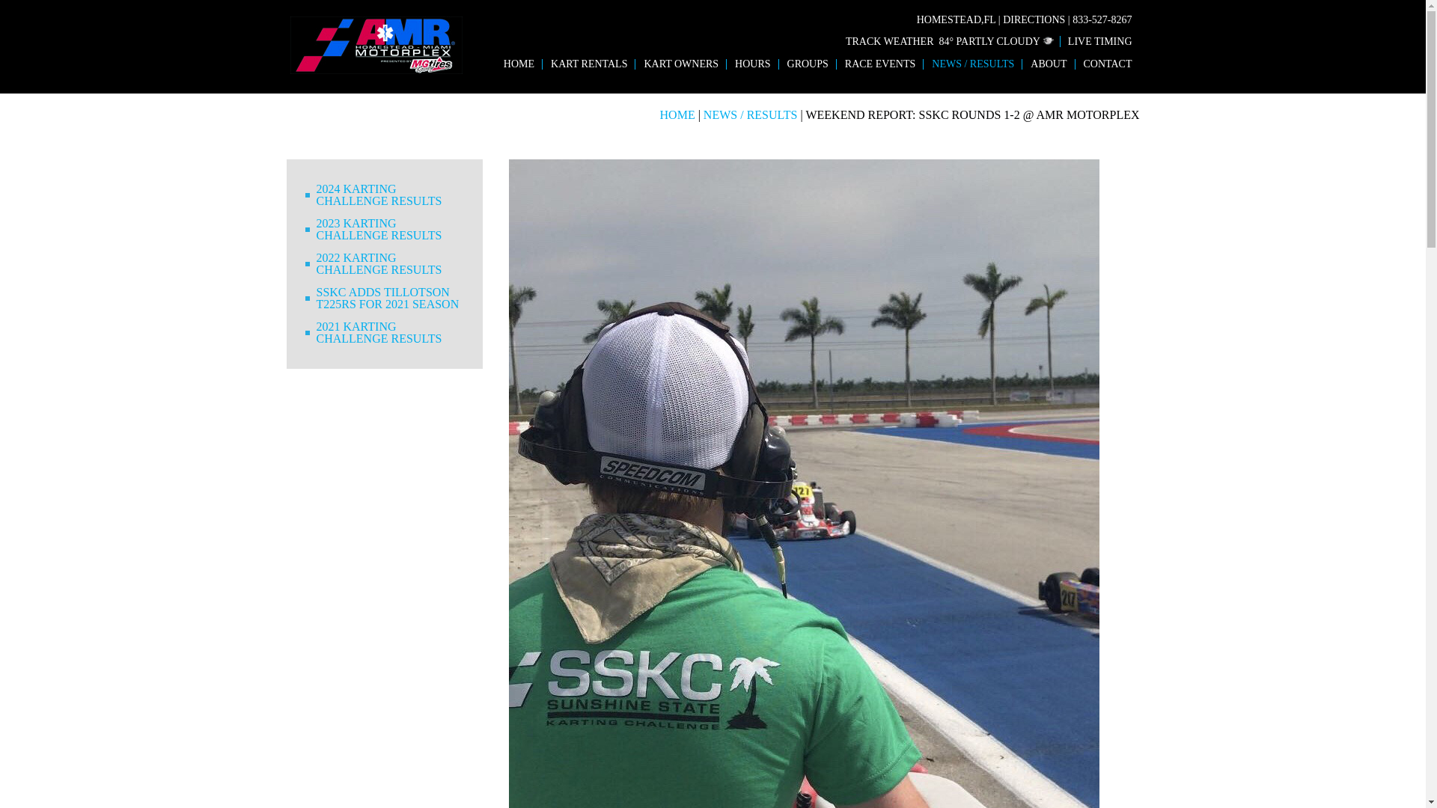 This screenshot has width=1437, height=808. I want to click on HOME, so click(519, 64).